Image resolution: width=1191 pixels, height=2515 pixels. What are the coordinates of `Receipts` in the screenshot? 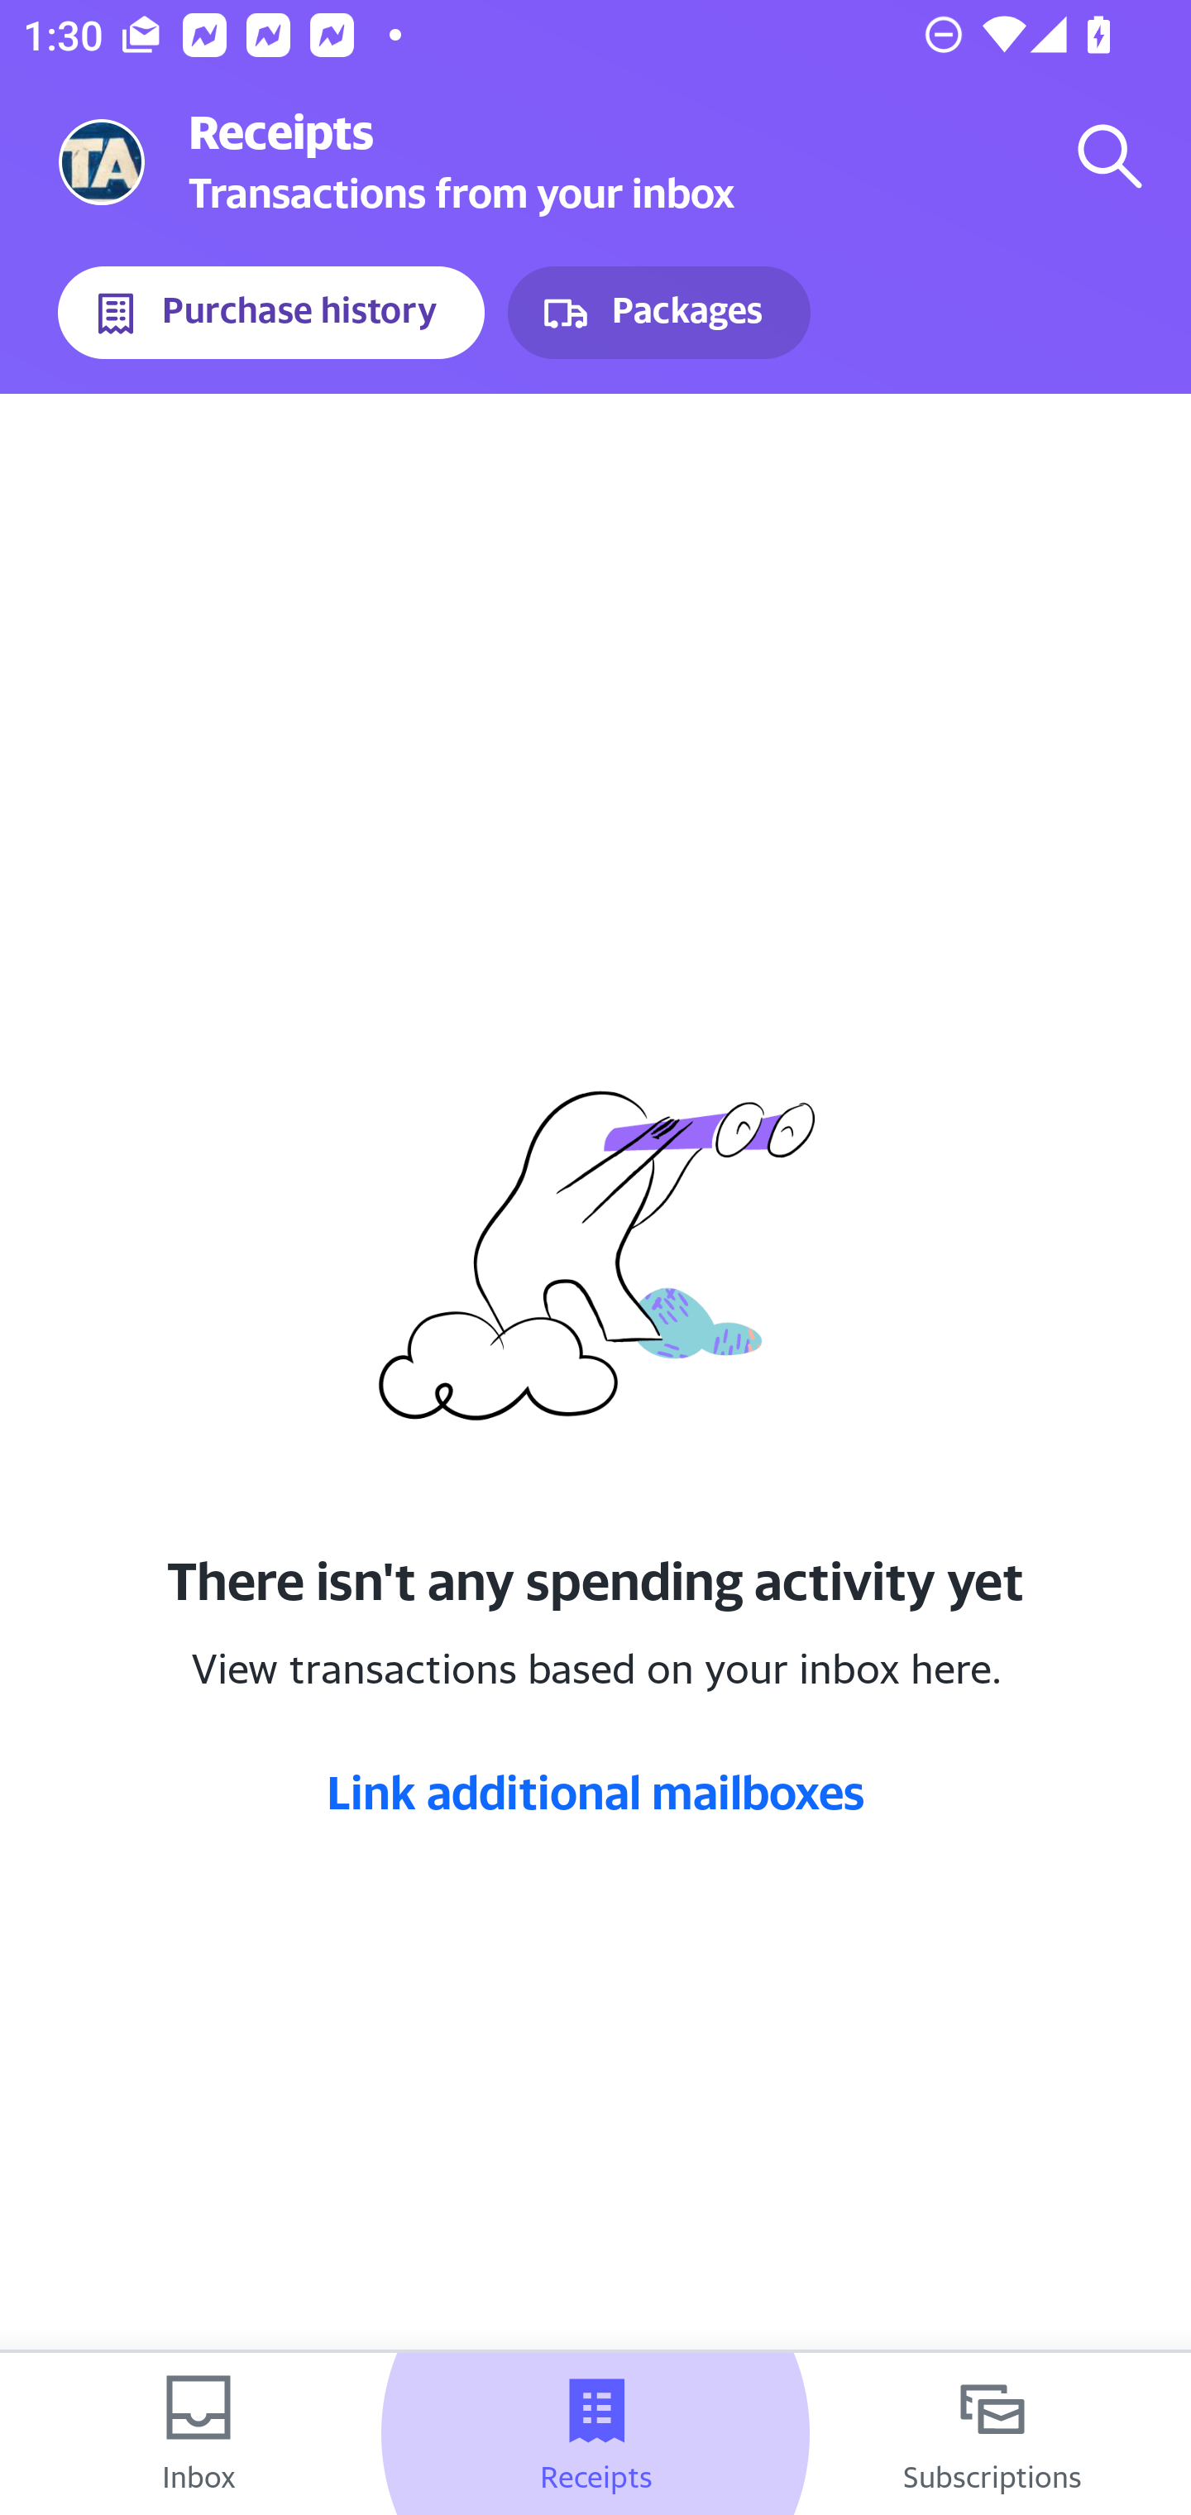 It's located at (595, 2434).